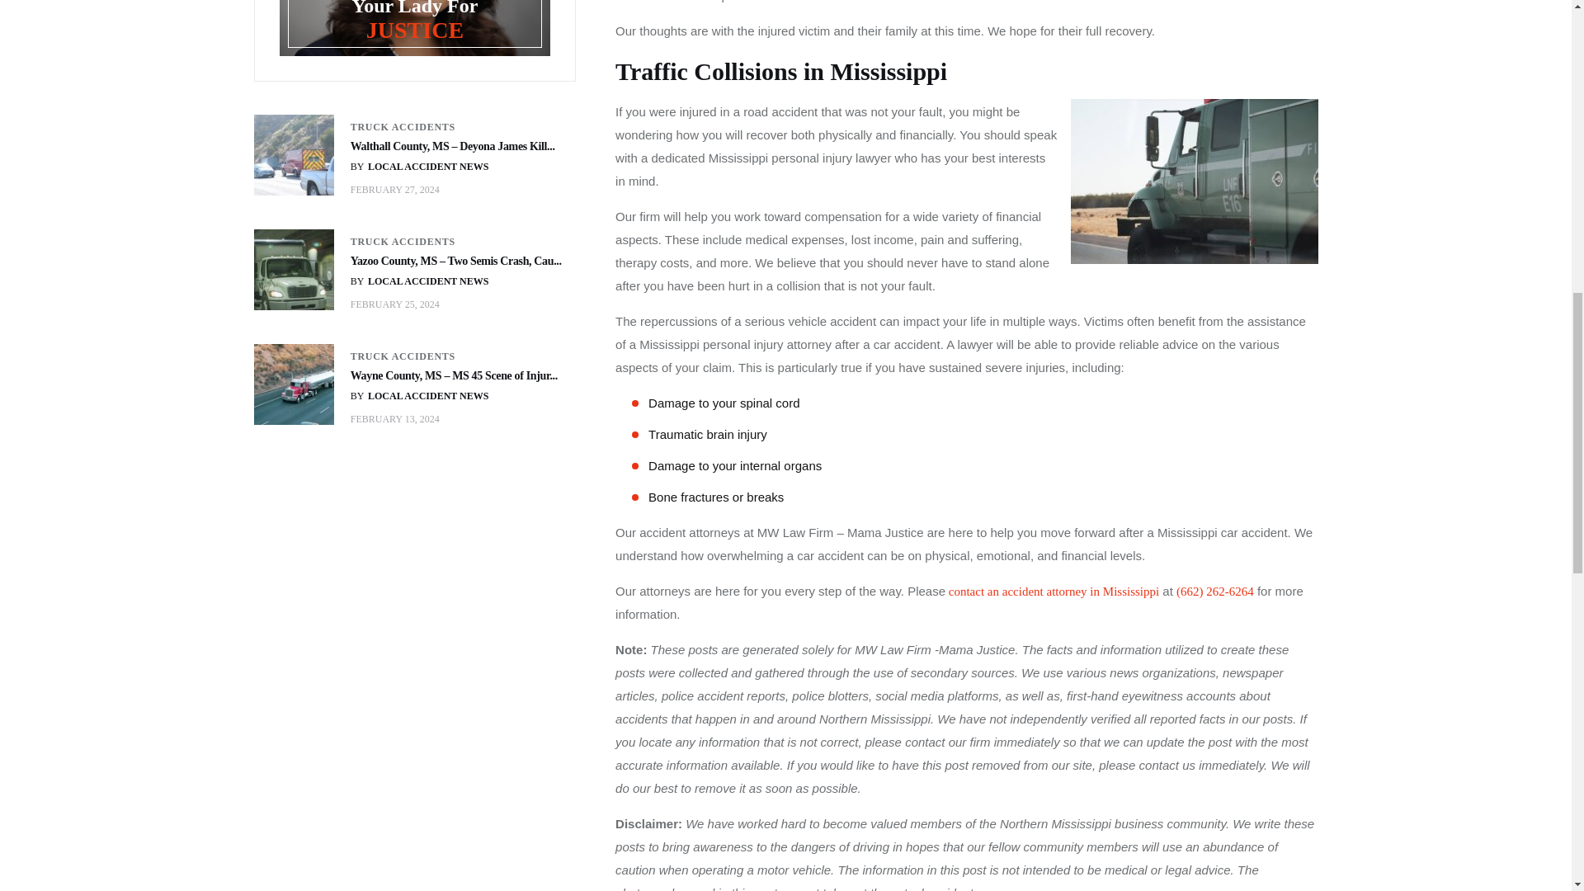  I want to click on contact an accident attorney in Mississippi, so click(1053, 591).